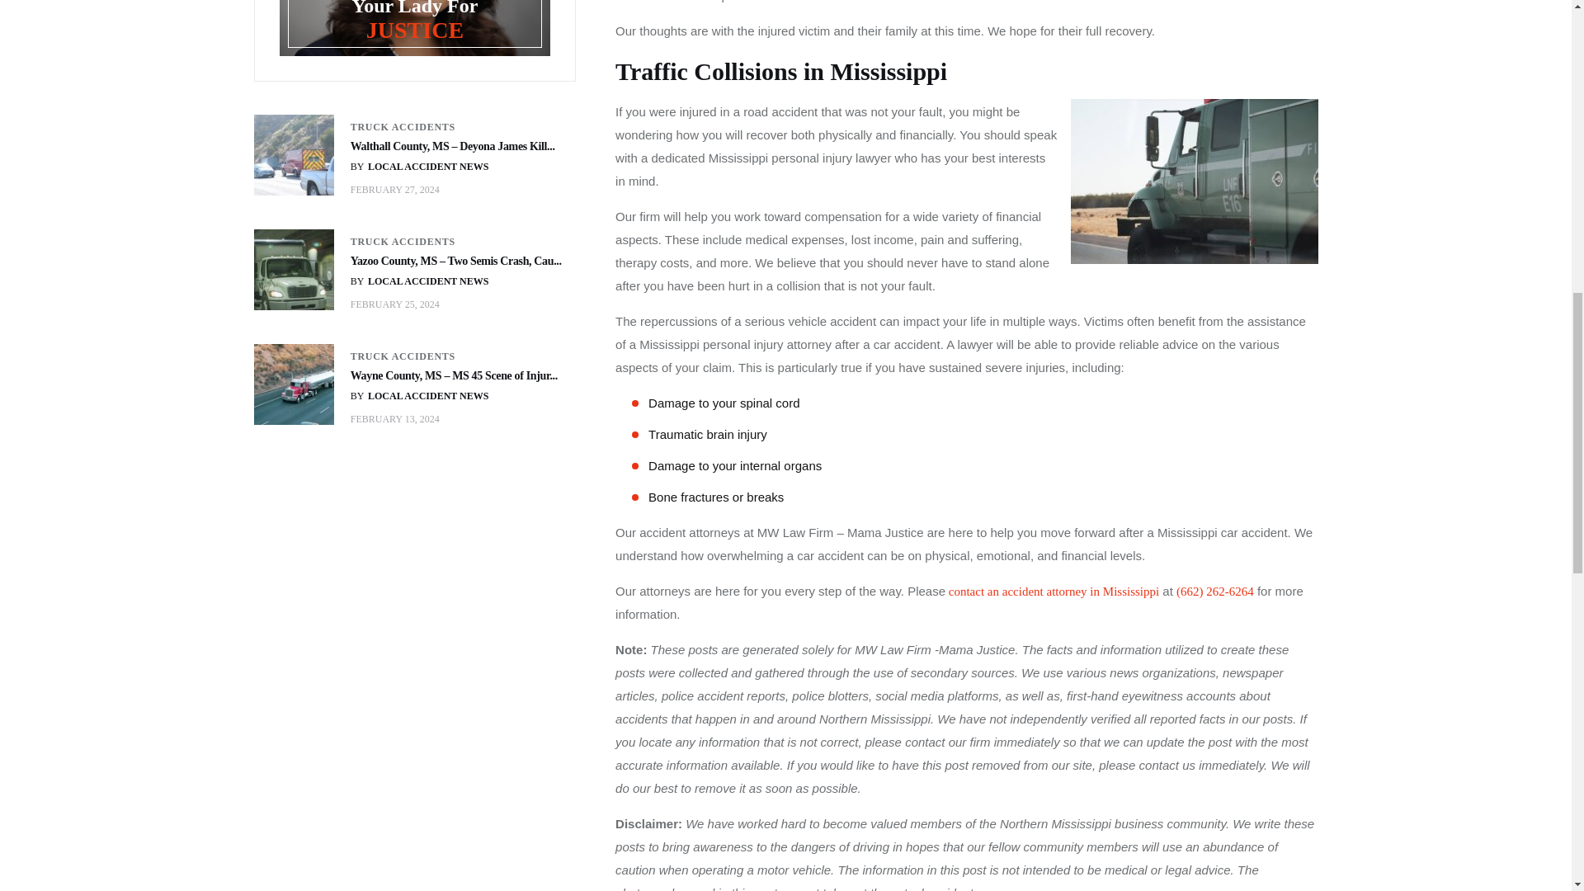  I want to click on contact an accident attorney in Mississippi, so click(1053, 591).